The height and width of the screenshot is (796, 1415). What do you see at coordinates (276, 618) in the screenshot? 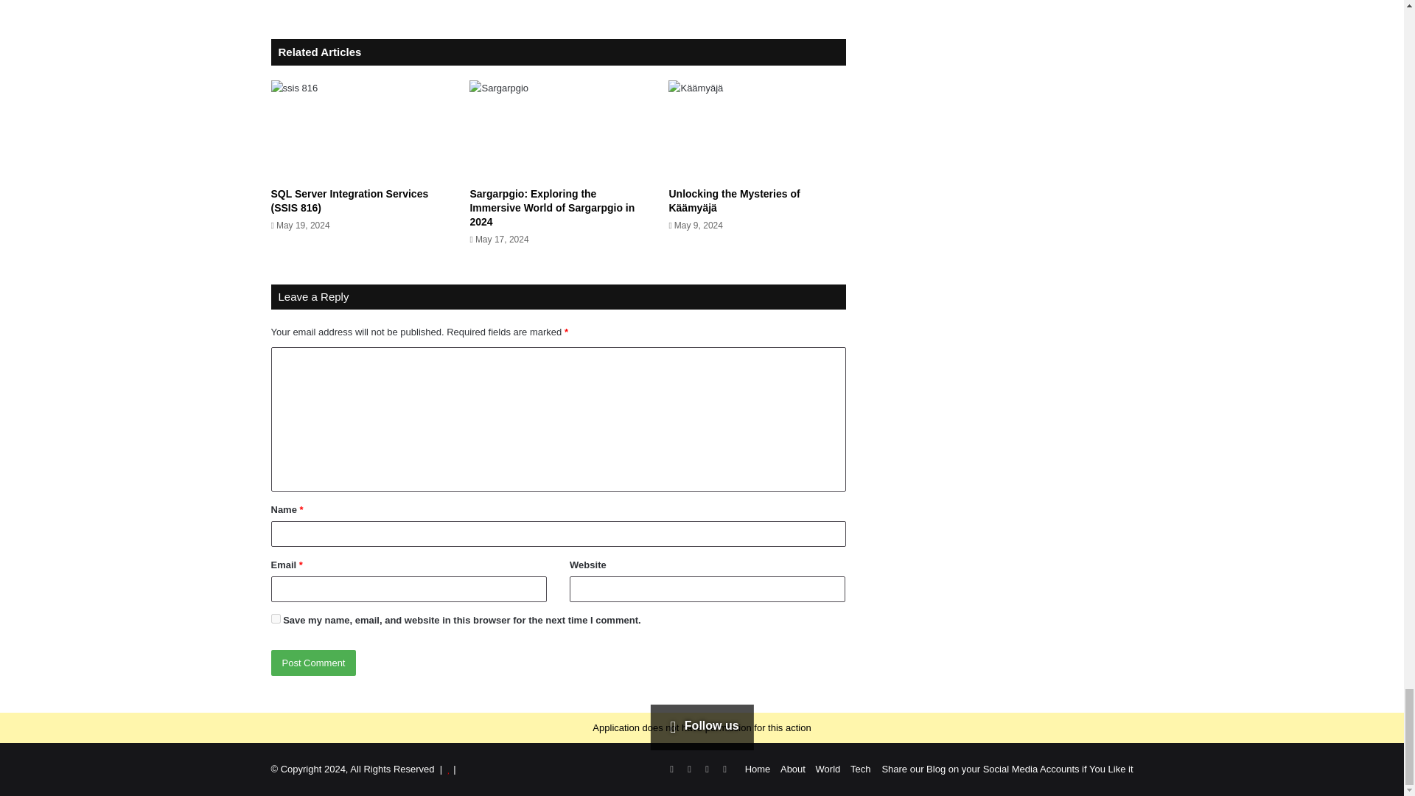
I see `yes` at bounding box center [276, 618].